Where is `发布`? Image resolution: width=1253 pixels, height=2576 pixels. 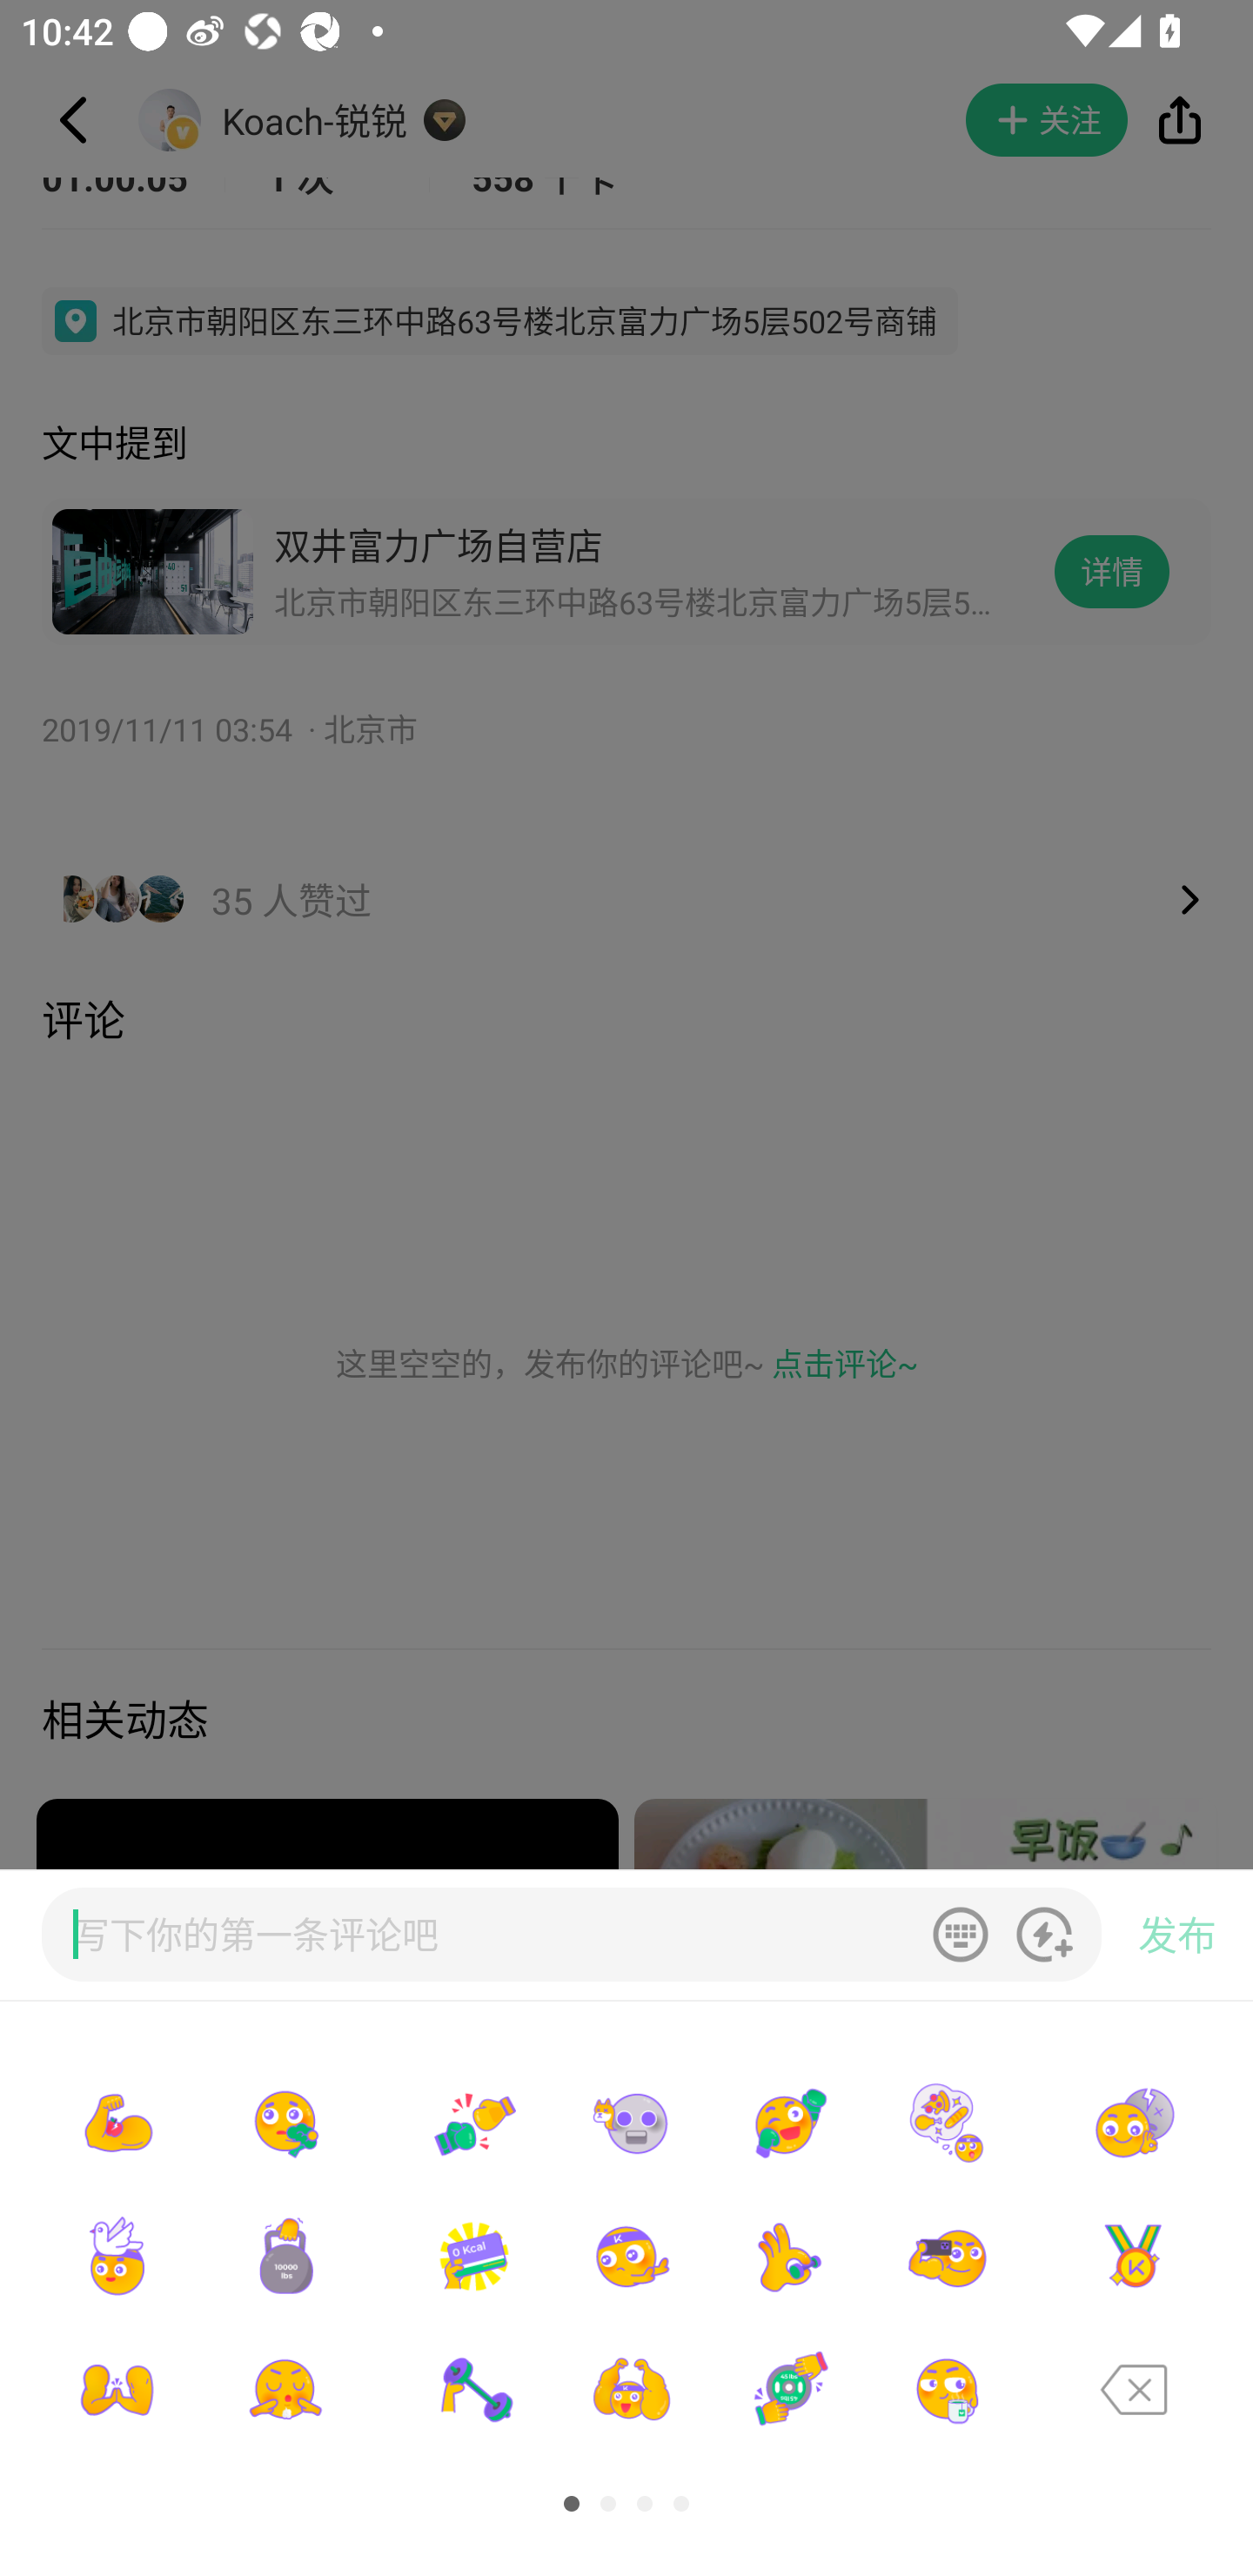 发布 is located at coordinates (1176, 1935).